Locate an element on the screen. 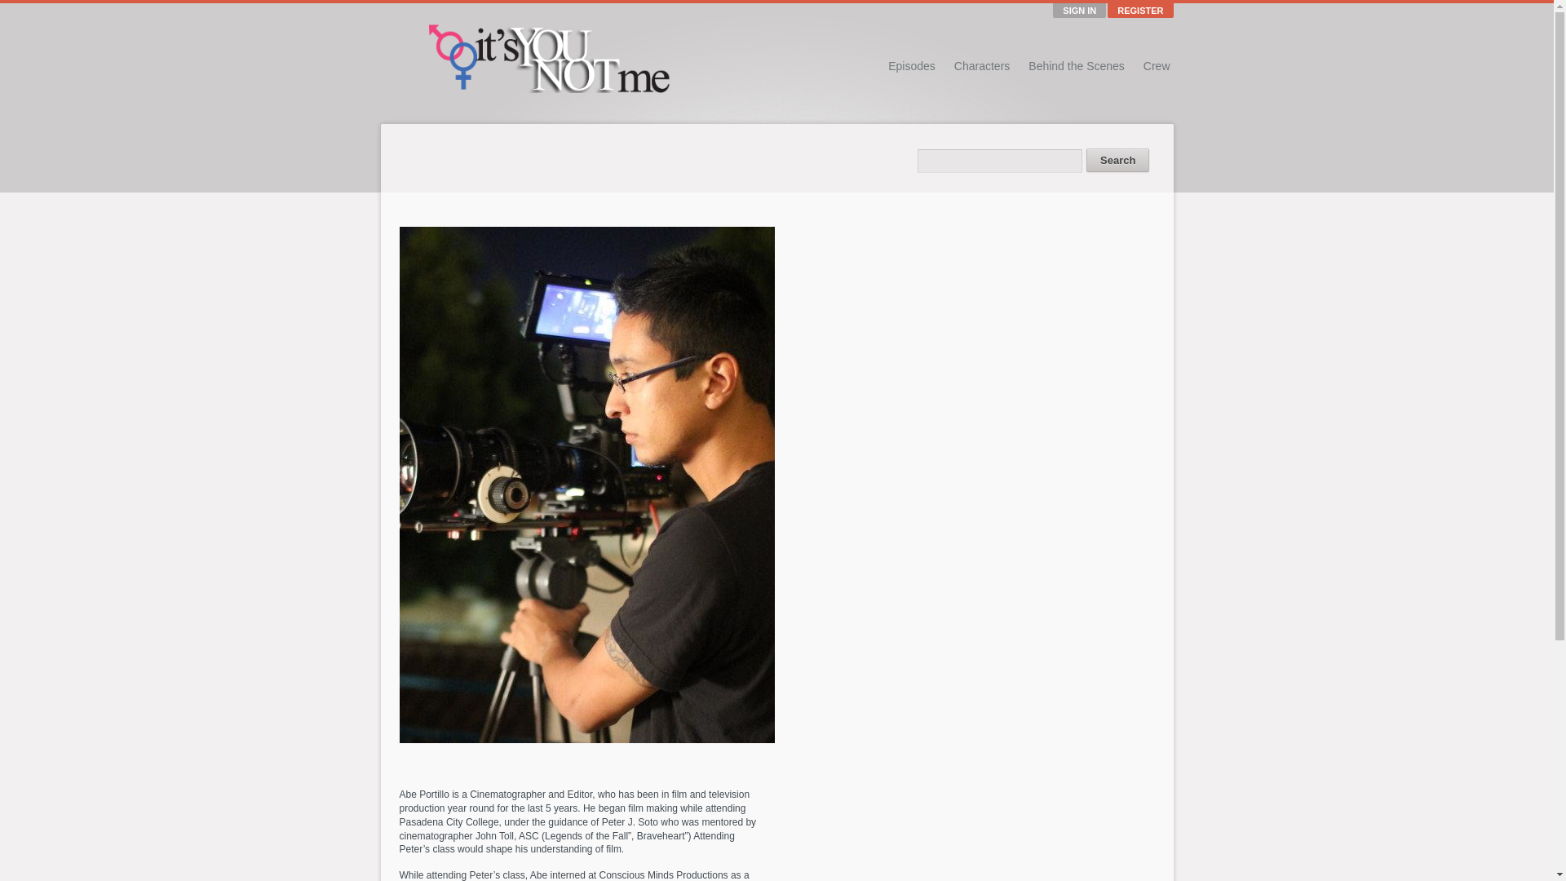 The image size is (1566, 881). Behind the Scenes is located at coordinates (1077, 66).